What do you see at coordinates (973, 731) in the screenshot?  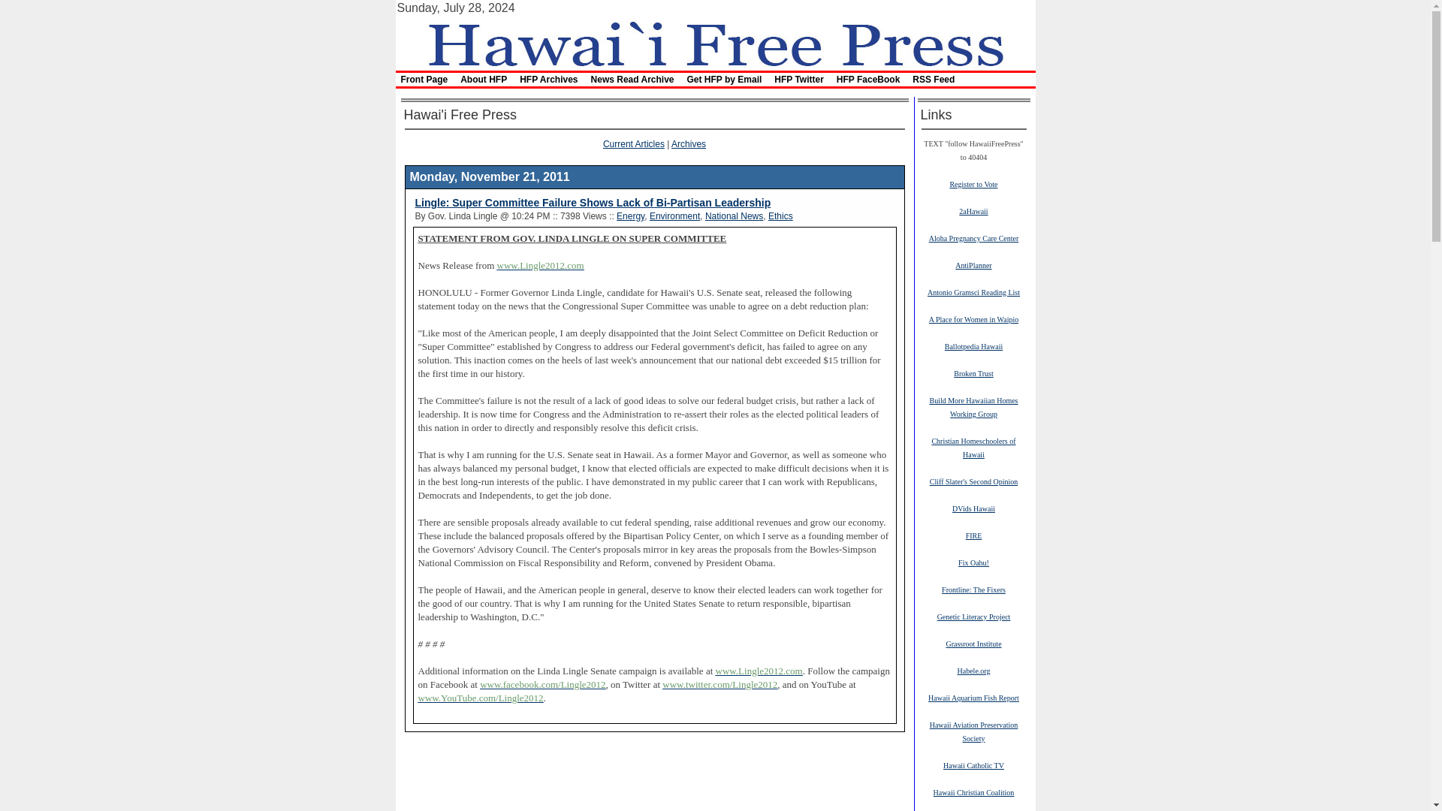 I see `Hawaii Aviation Preservation Society` at bounding box center [973, 731].